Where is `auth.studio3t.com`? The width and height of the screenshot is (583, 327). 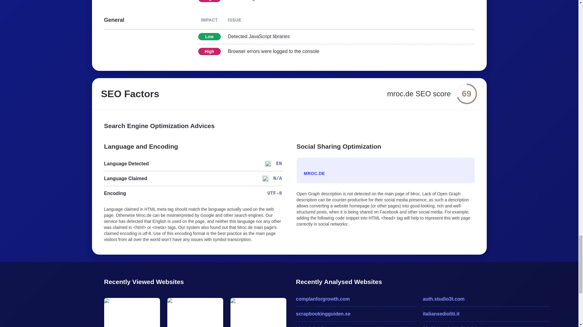 auth.studio3t.com is located at coordinates (486, 299).